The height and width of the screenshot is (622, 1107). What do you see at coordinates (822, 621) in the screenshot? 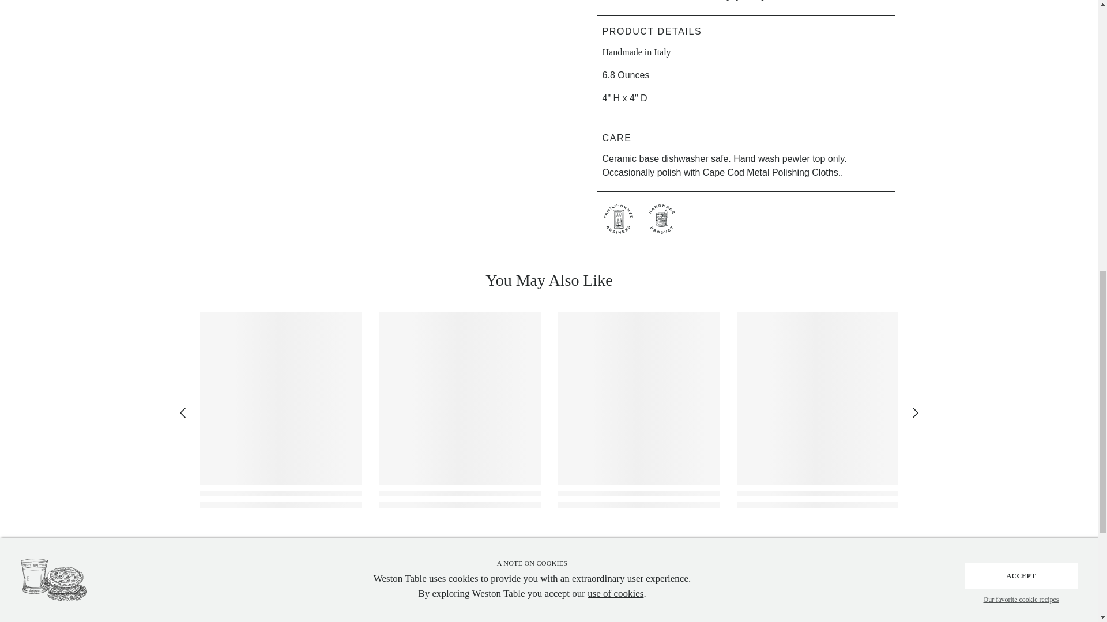
I see `Weston Table on TikTok` at bounding box center [822, 621].